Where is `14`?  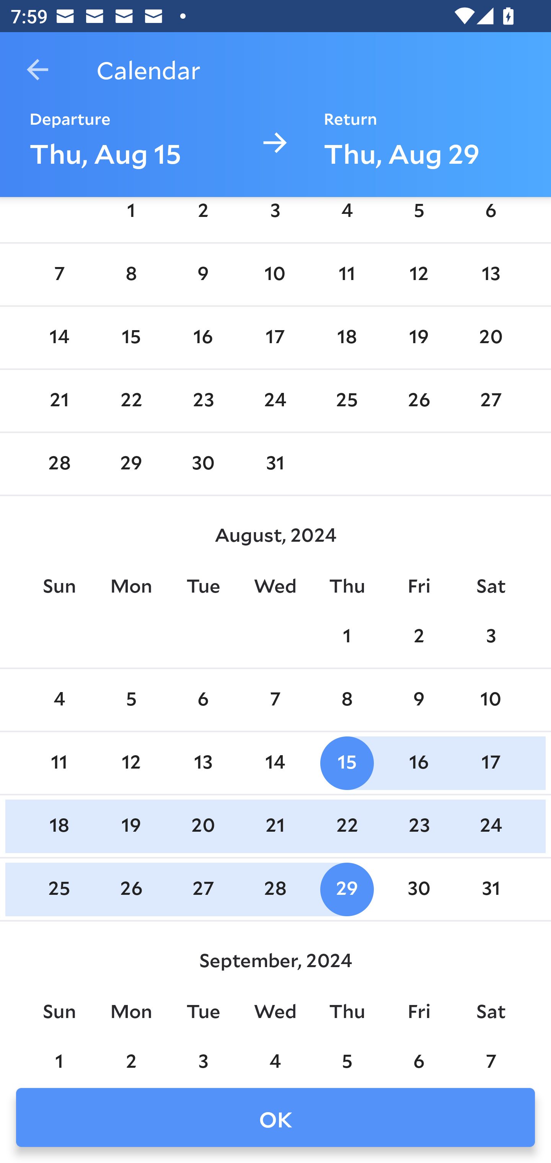 14 is located at coordinates (59, 337).